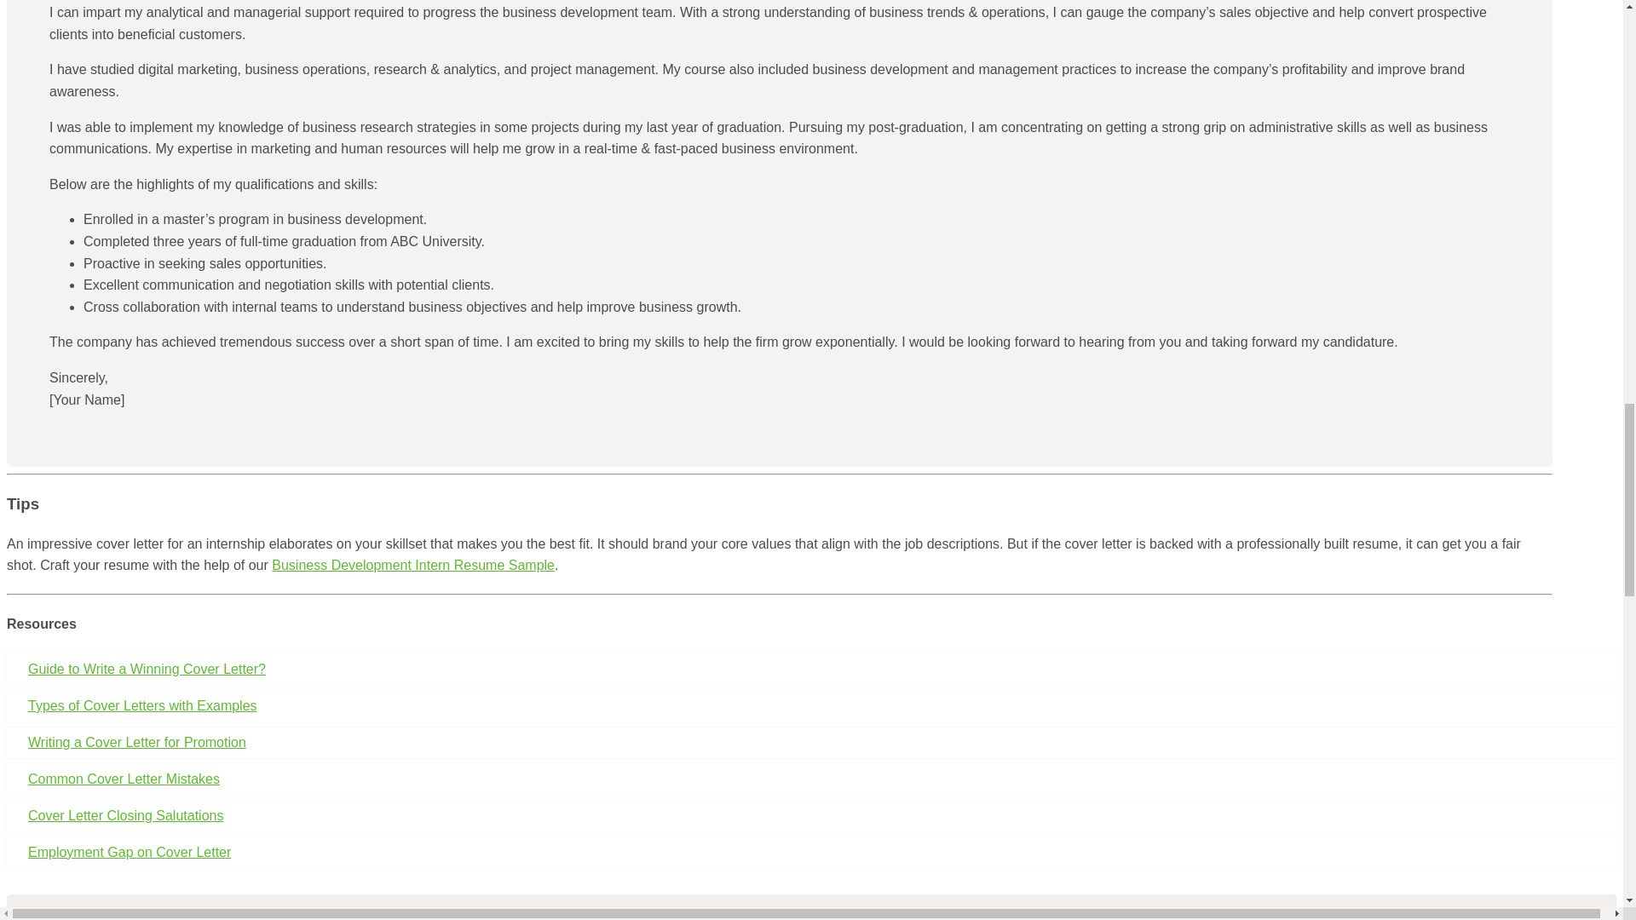 This screenshot has height=920, width=1636. What do you see at coordinates (811, 669) in the screenshot?
I see `Guide to Write a Winning Cover Letter?` at bounding box center [811, 669].